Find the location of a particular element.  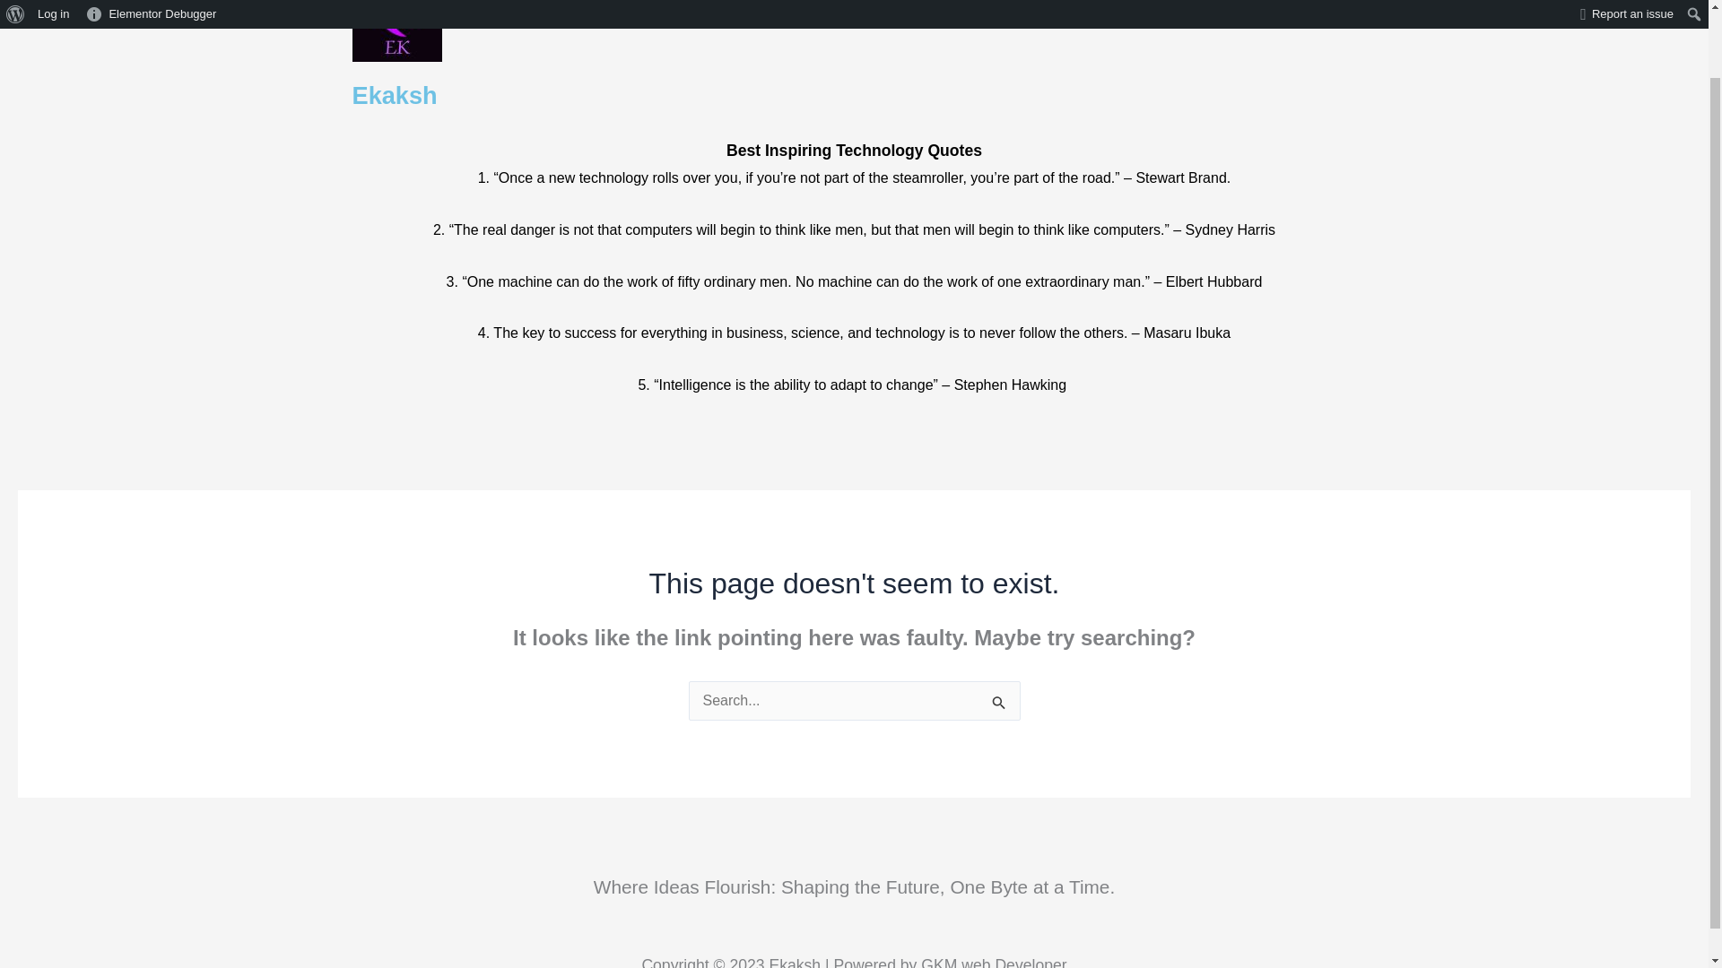

Contact Us is located at coordinates (1035, 7).